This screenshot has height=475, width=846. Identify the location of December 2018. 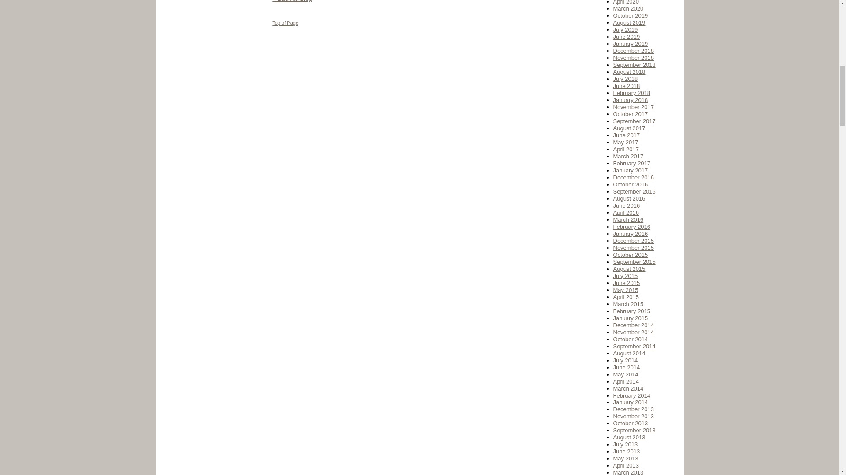
(634, 51).